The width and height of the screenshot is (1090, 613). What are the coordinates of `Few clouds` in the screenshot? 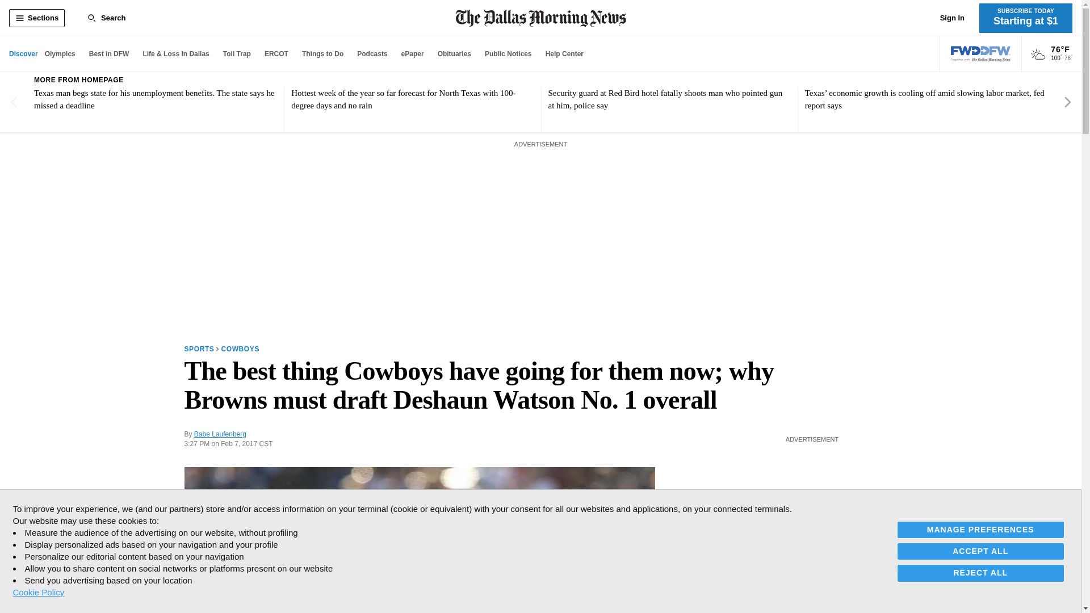 It's located at (1038, 54).